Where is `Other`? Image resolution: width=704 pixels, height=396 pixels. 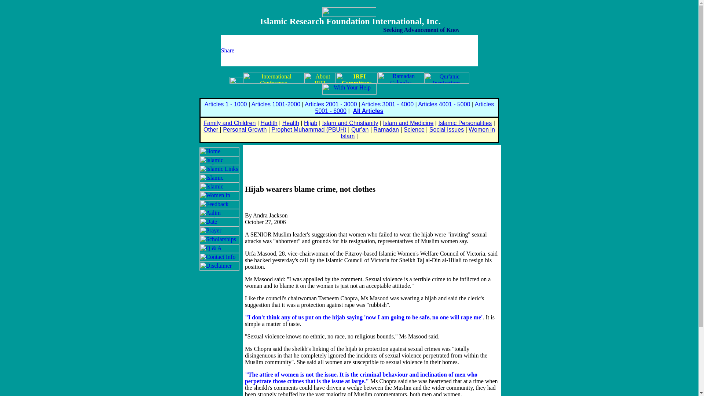
Other is located at coordinates (211, 129).